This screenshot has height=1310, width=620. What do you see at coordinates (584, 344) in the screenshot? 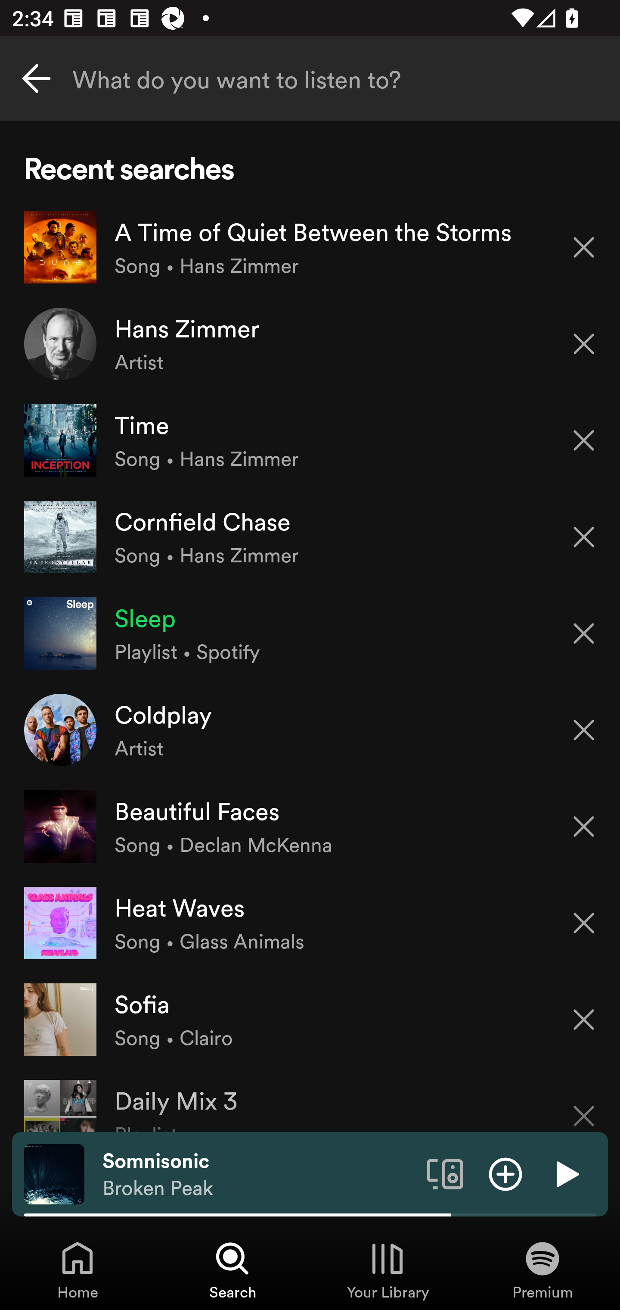
I see `Remove` at bounding box center [584, 344].